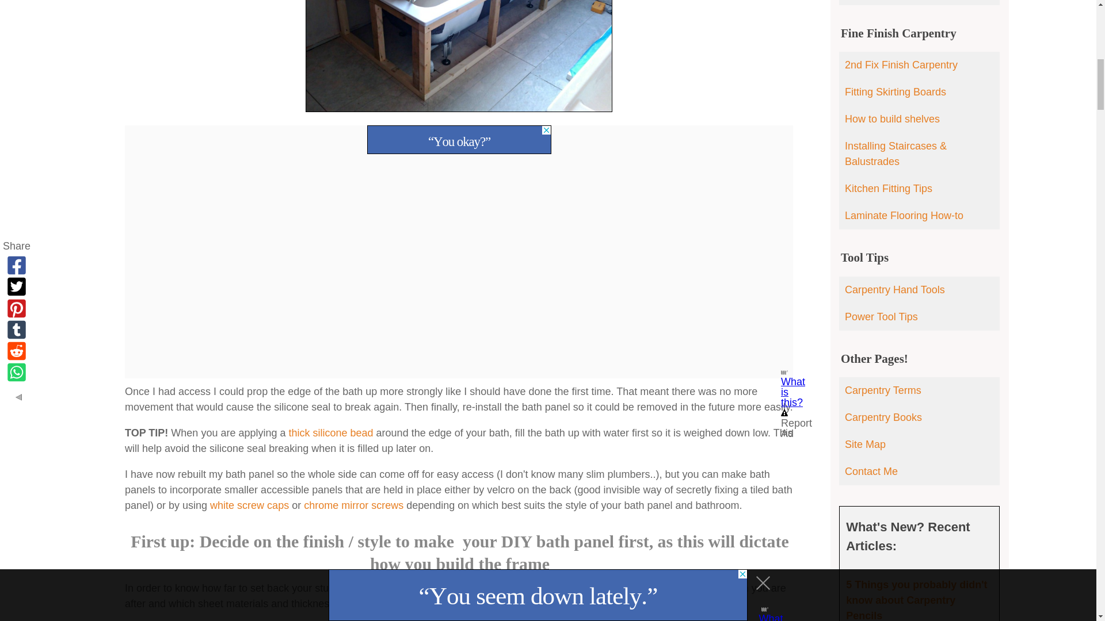  Describe the element at coordinates (919, 417) in the screenshot. I see `Carpentry Books` at that location.